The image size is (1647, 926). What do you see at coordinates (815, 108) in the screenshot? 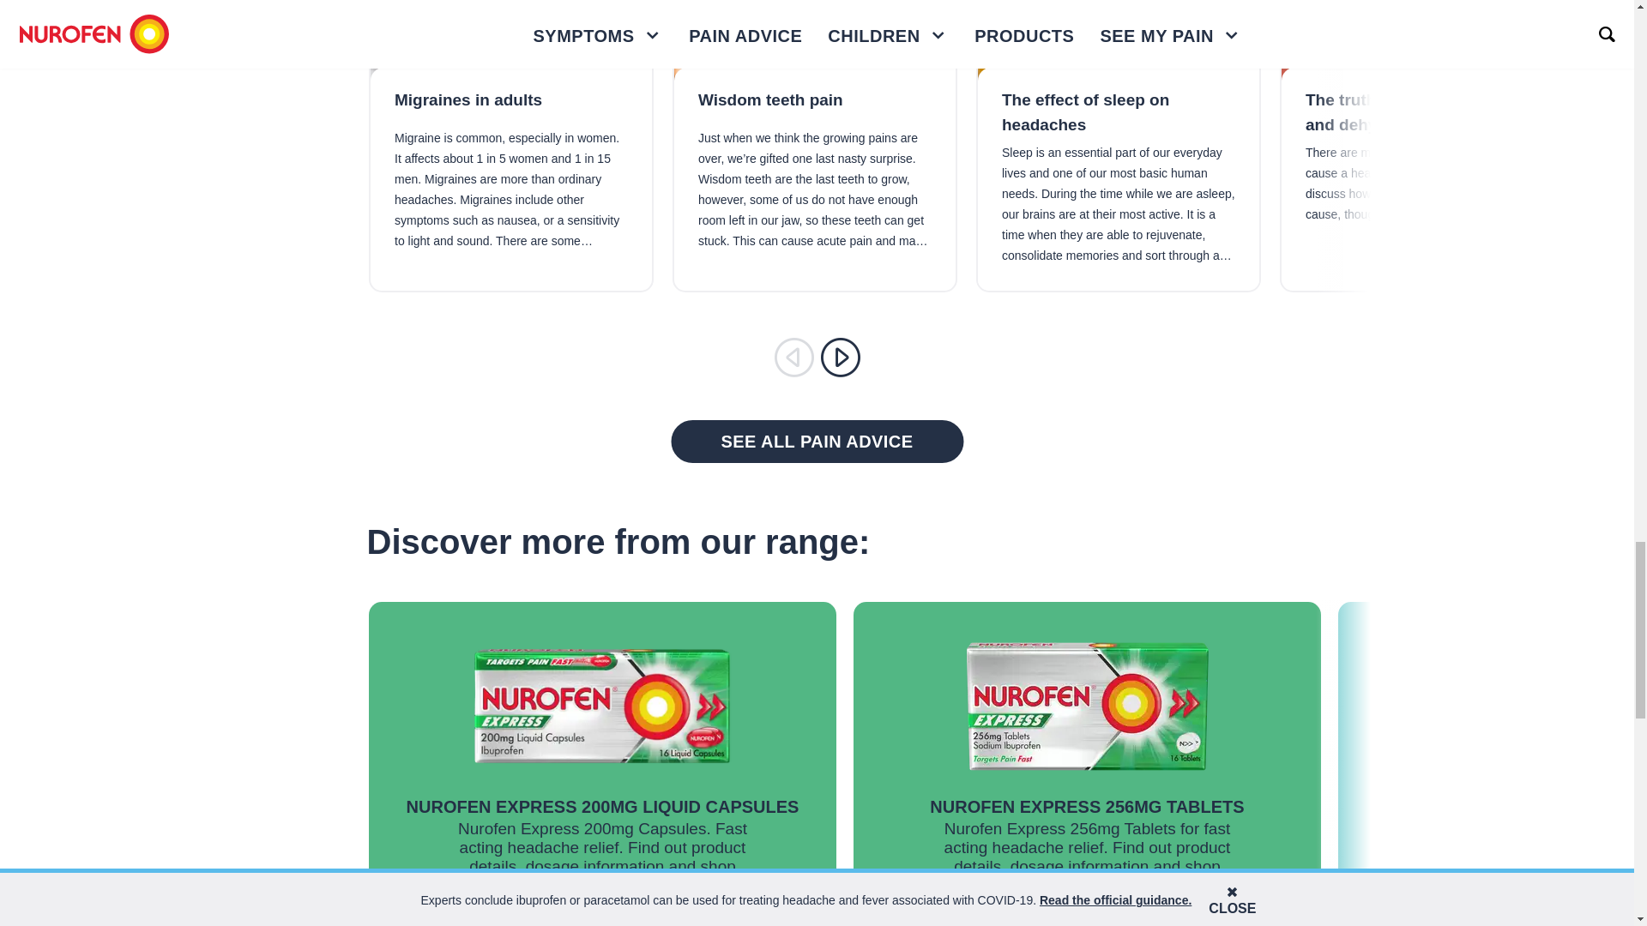
I see `Wisdom teeth pain   ` at bounding box center [815, 108].